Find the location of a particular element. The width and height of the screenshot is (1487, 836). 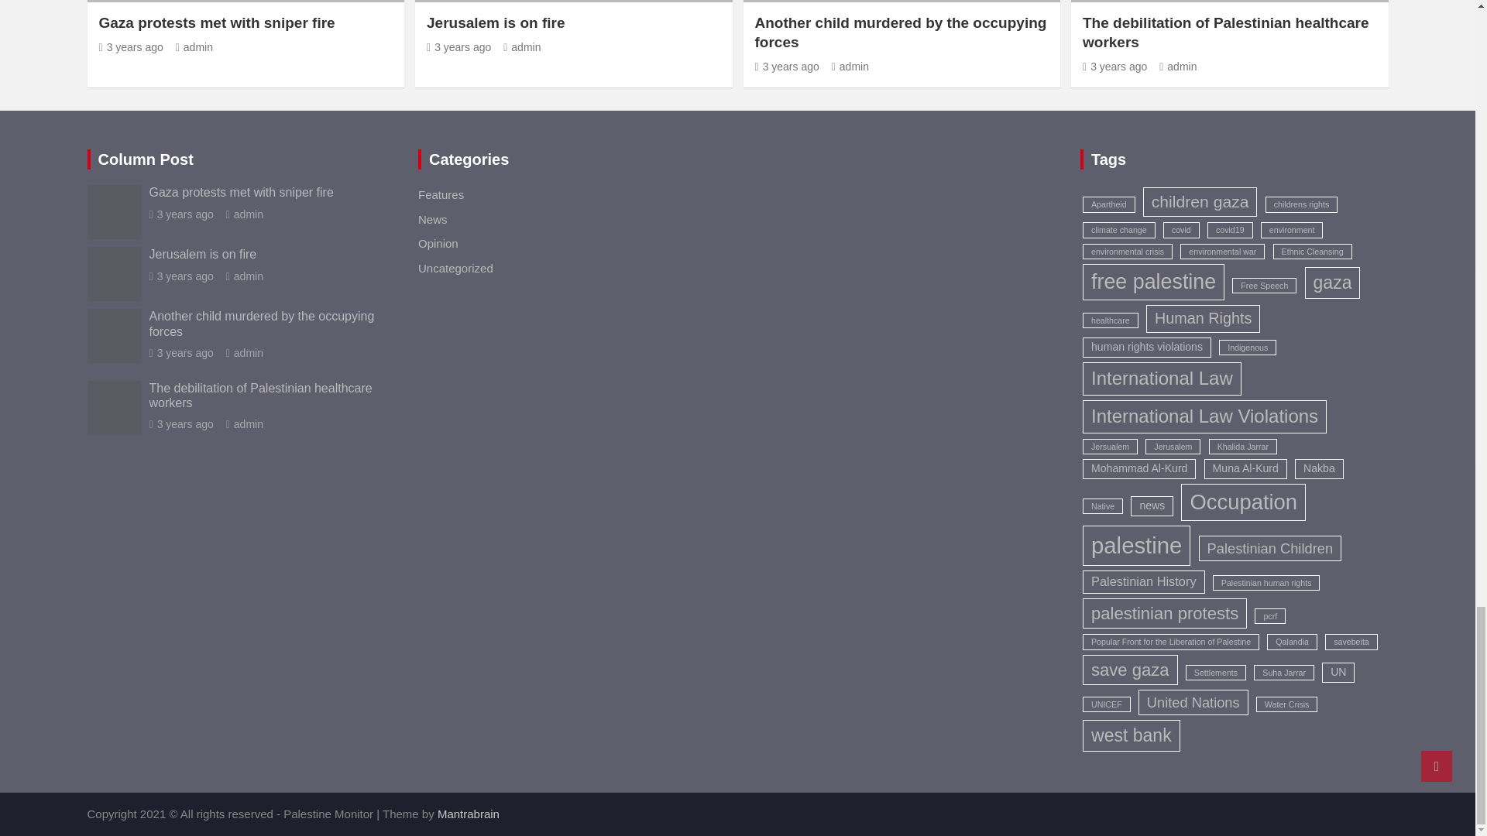

Gaza protests met with sniper fire is located at coordinates (180, 214).